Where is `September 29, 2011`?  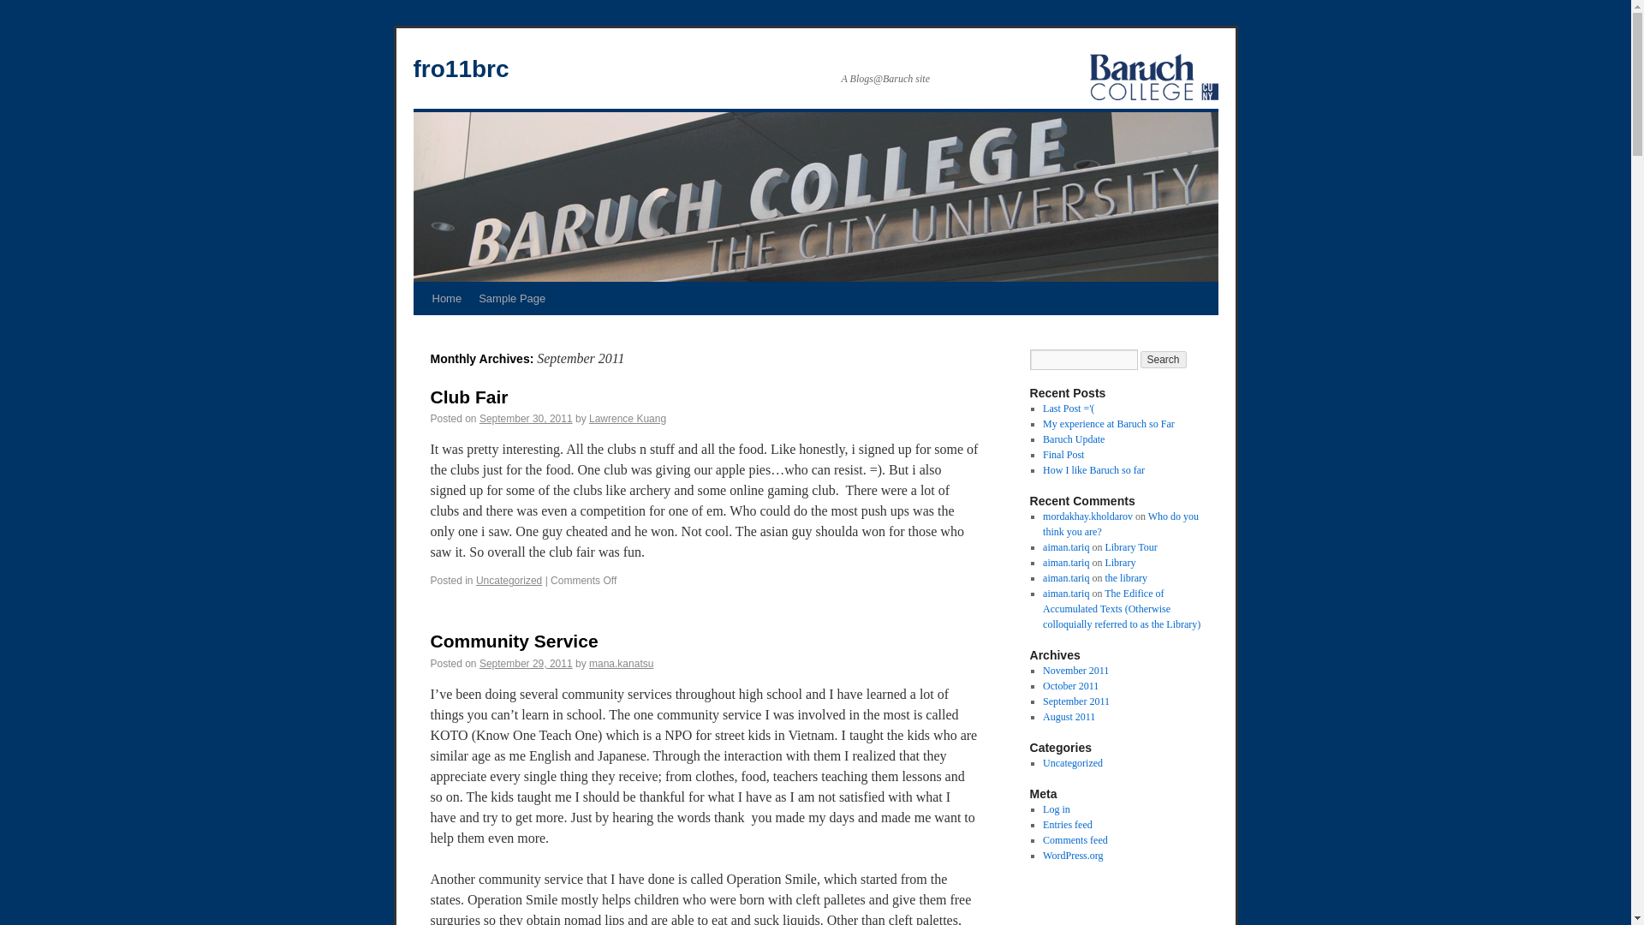 September 29, 2011 is located at coordinates (526, 663).